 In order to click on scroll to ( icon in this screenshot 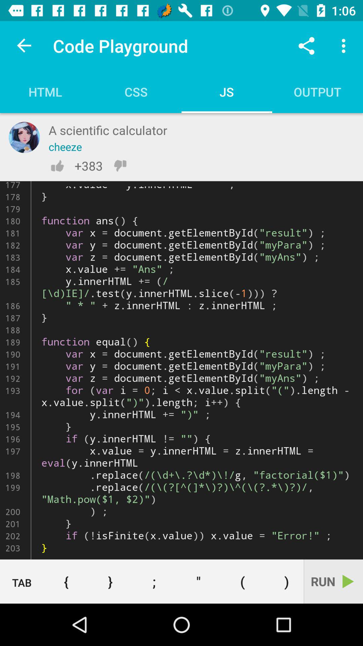, I will do `click(243, 581)`.